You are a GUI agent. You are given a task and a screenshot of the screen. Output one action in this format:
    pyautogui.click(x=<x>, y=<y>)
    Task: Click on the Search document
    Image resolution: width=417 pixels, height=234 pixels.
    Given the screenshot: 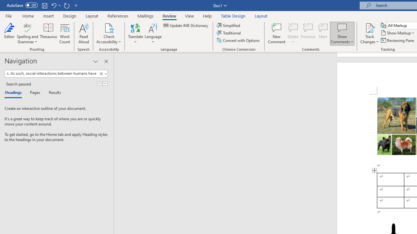 What is the action you would take?
    pyautogui.click(x=51, y=73)
    